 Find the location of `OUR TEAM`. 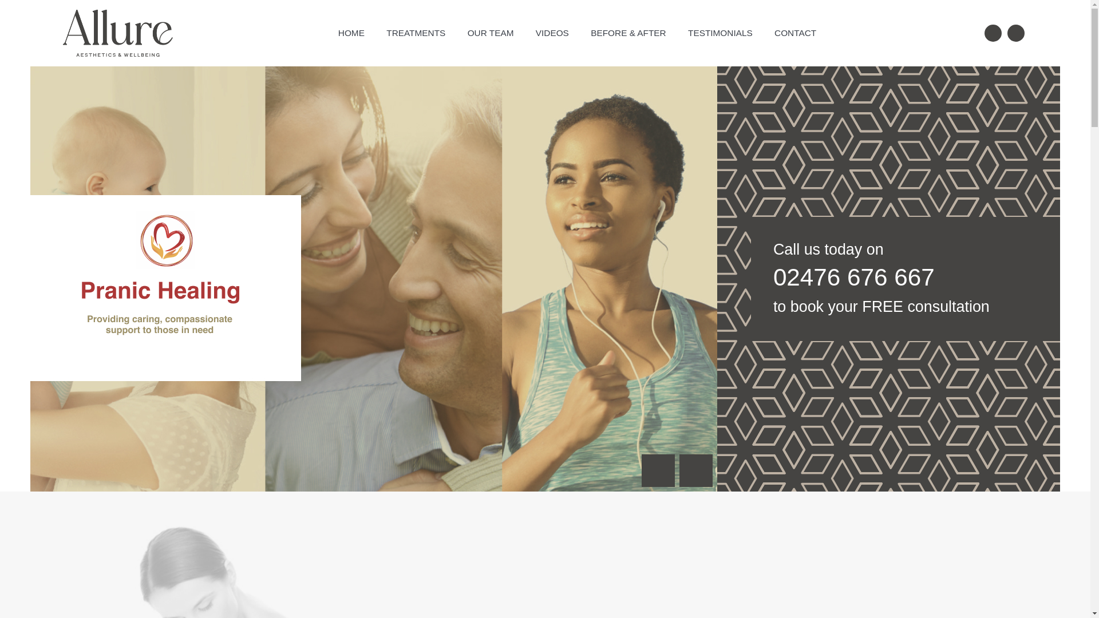

OUR TEAM is located at coordinates (491, 32).